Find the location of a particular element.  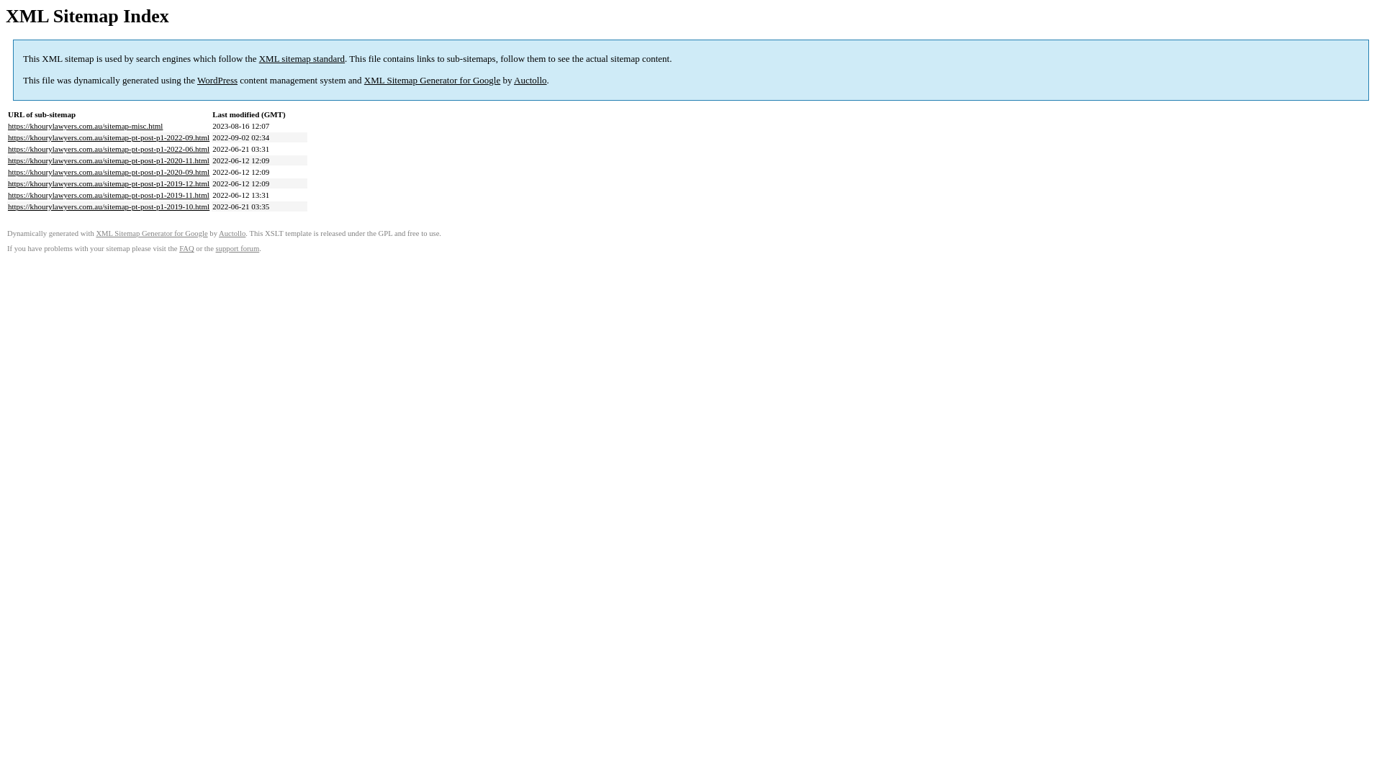

https://khourylawyers.com.au/sitemap-pt-post-p1-2019-12.html is located at coordinates (109, 183).